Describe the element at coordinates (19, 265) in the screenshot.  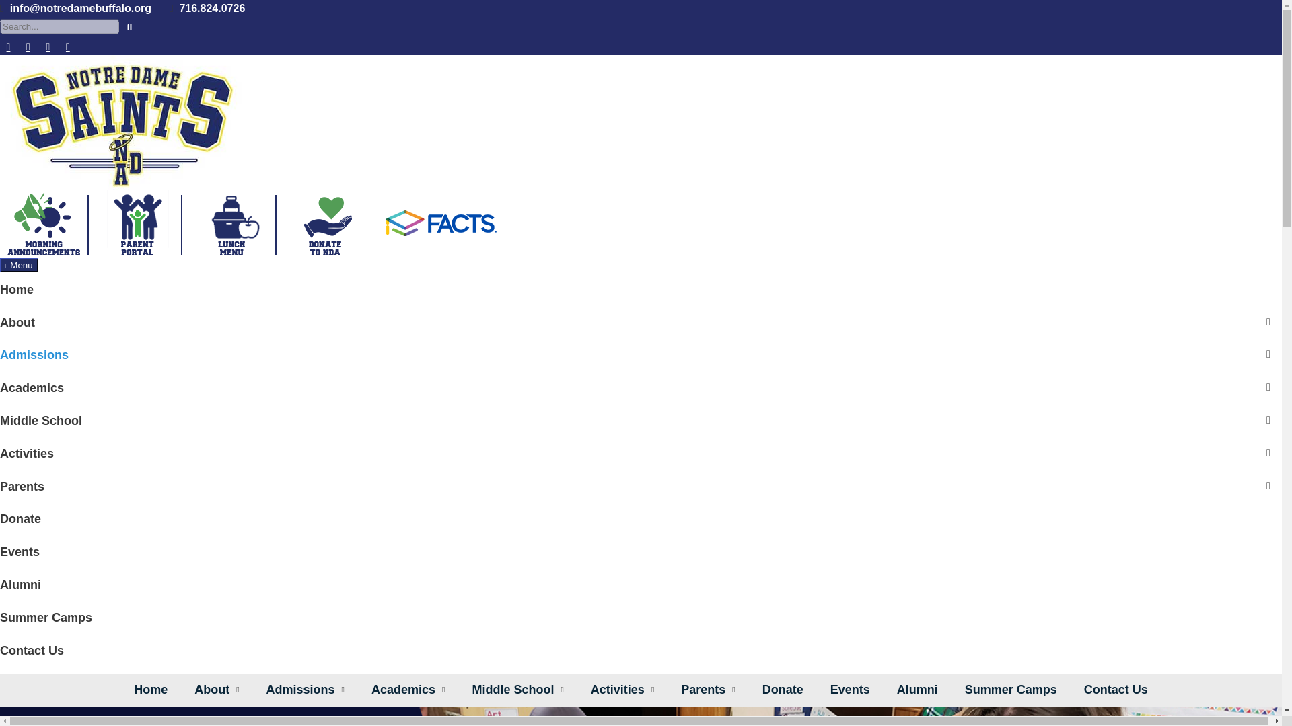
I see `Menu` at that location.